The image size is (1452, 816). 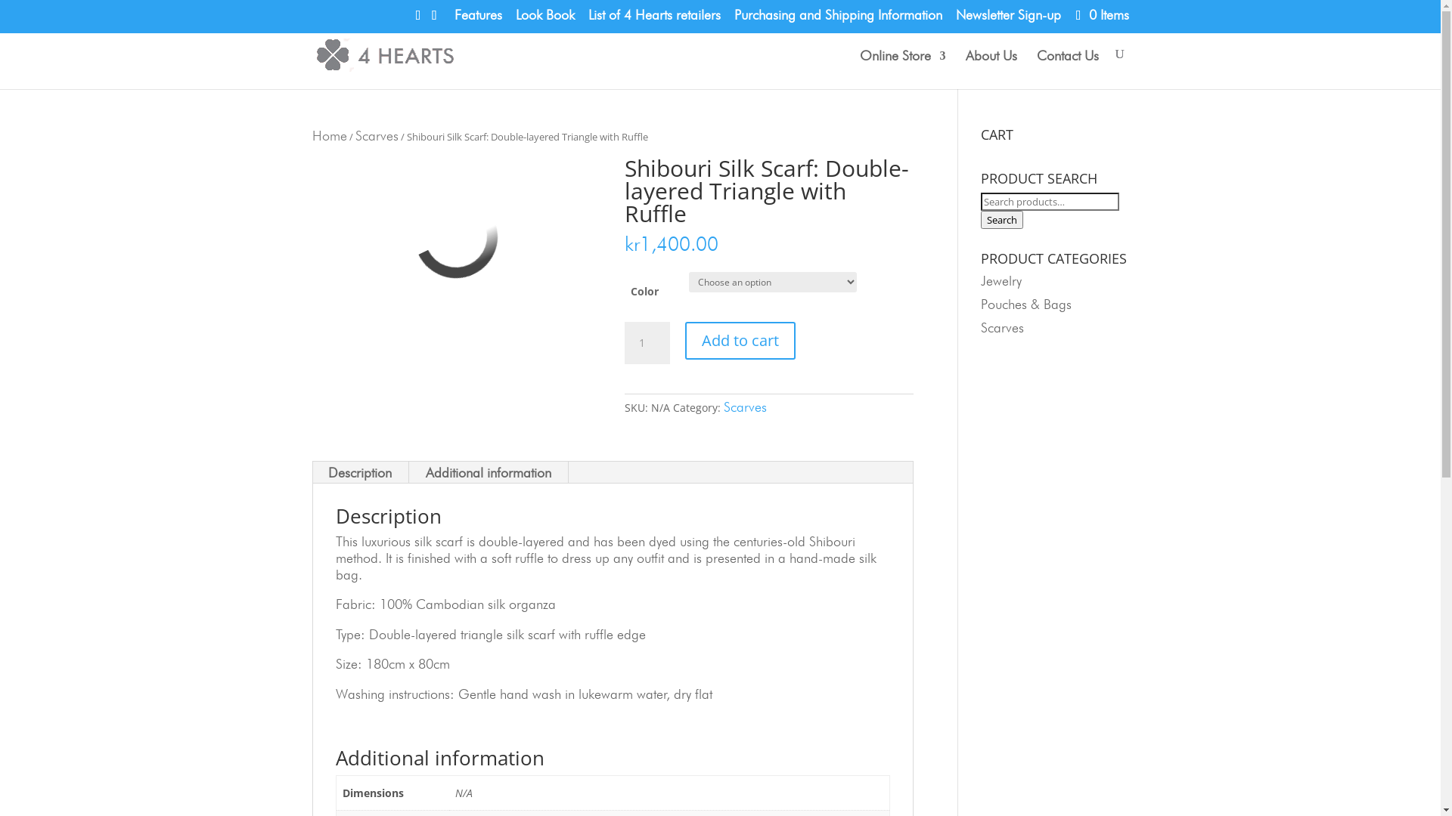 What do you see at coordinates (377, 136) in the screenshot?
I see `Scarves` at bounding box center [377, 136].